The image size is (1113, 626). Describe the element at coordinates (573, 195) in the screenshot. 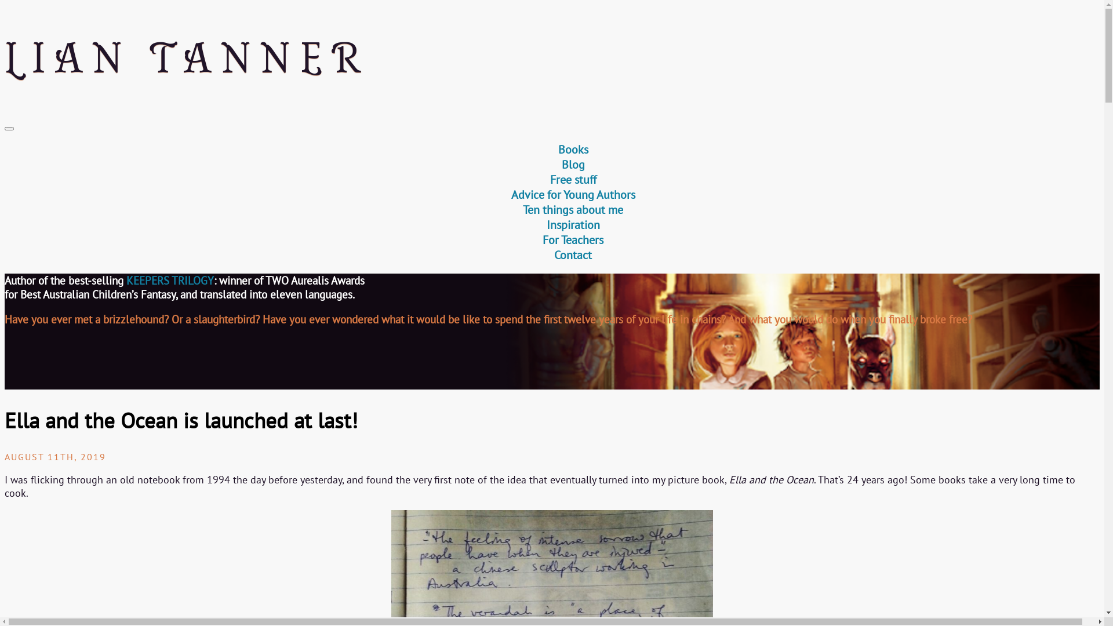

I see `Advice for Young Authors` at that location.